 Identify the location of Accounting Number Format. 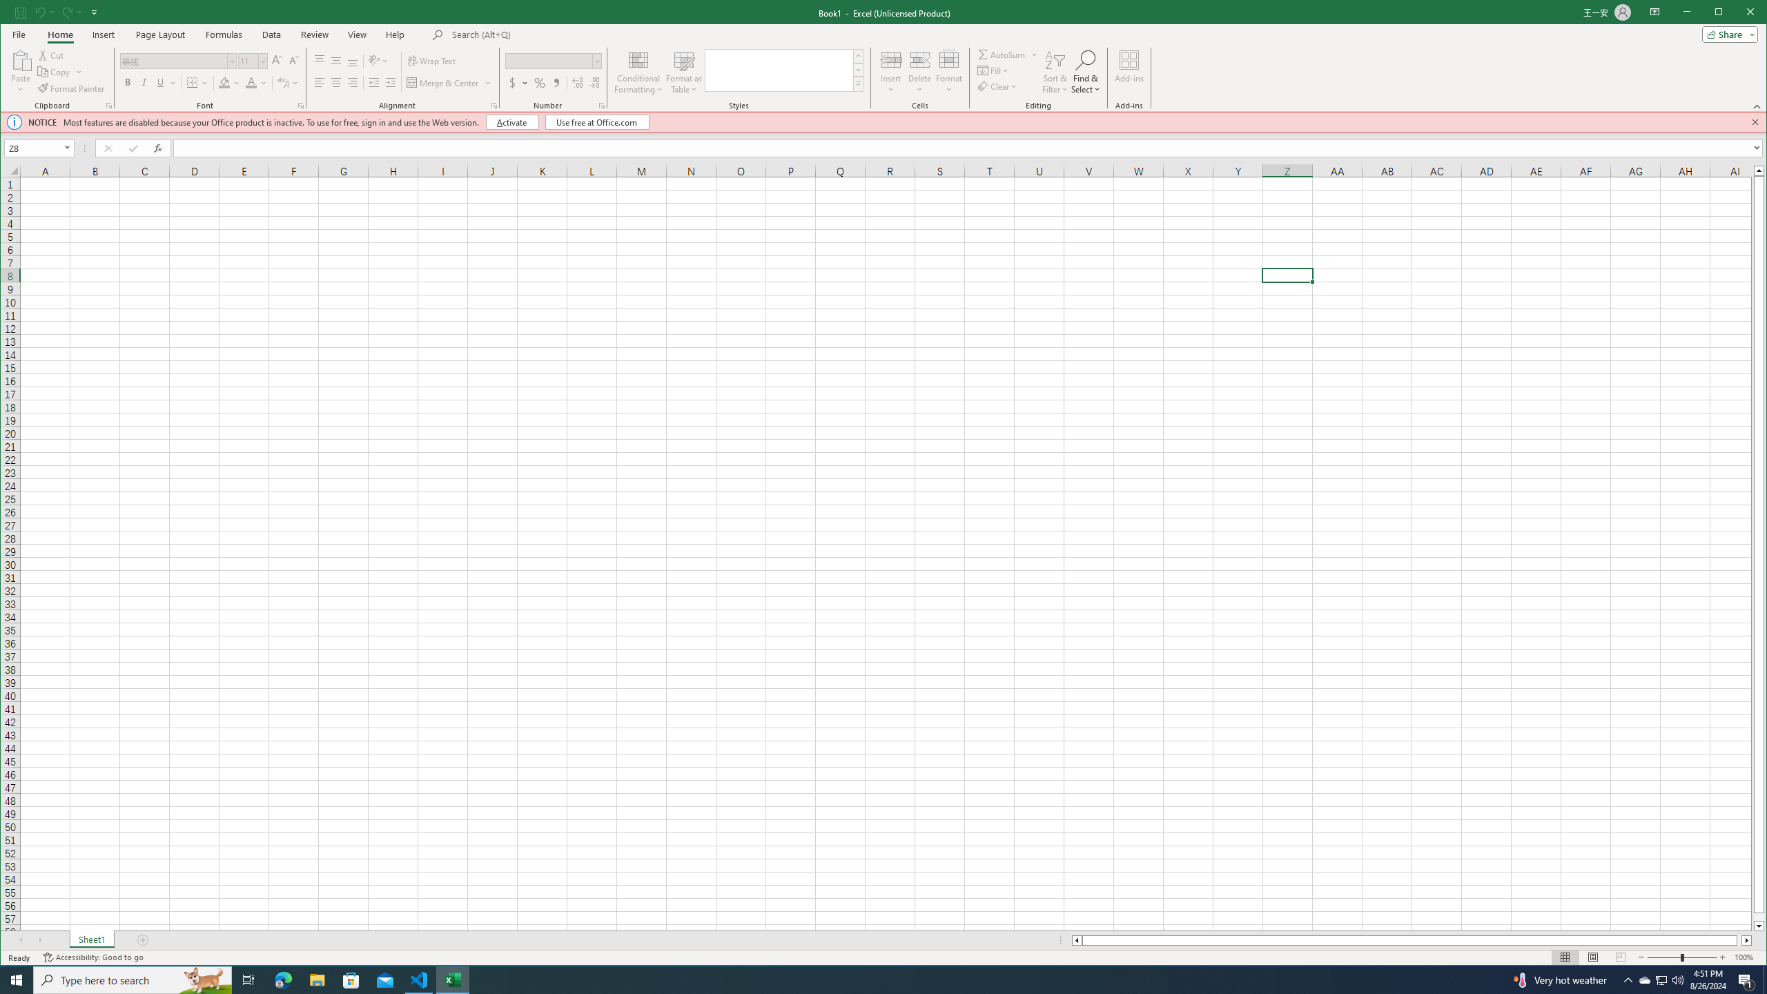
(518, 83).